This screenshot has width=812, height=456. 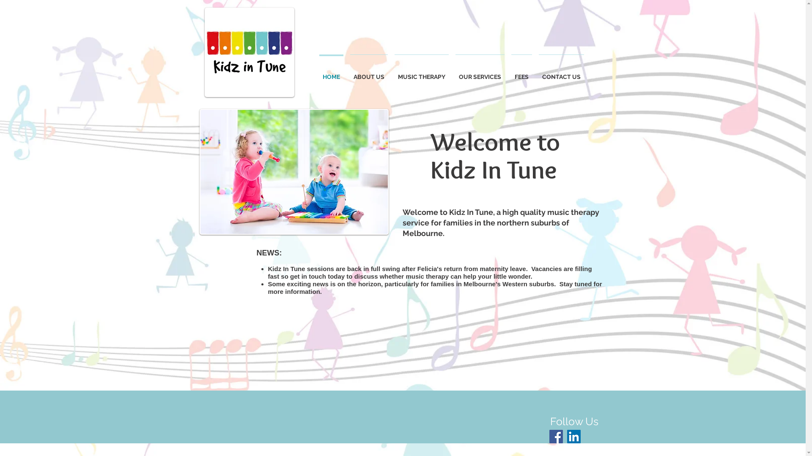 I want to click on MUSIC THERAPY, so click(x=422, y=73).